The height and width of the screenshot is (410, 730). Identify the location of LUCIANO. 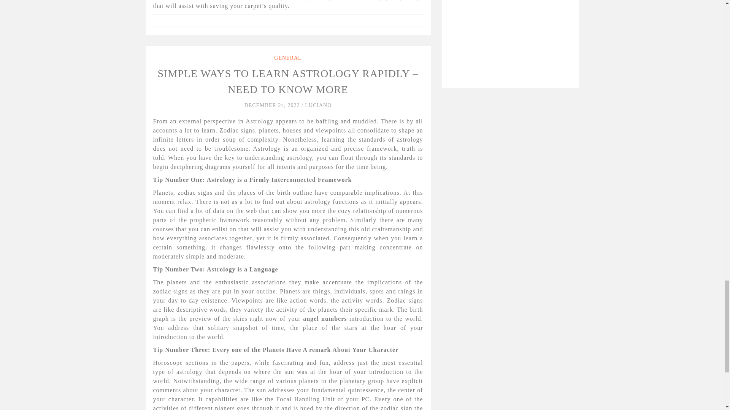
(318, 106).